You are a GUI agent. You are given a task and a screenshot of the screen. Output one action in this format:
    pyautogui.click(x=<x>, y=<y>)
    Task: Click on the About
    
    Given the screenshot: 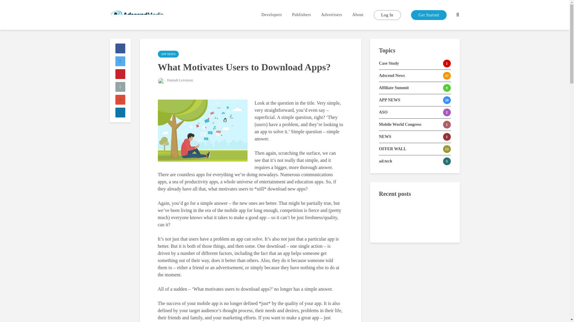 What is the action you would take?
    pyautogui.click(x=358, y=15)
    